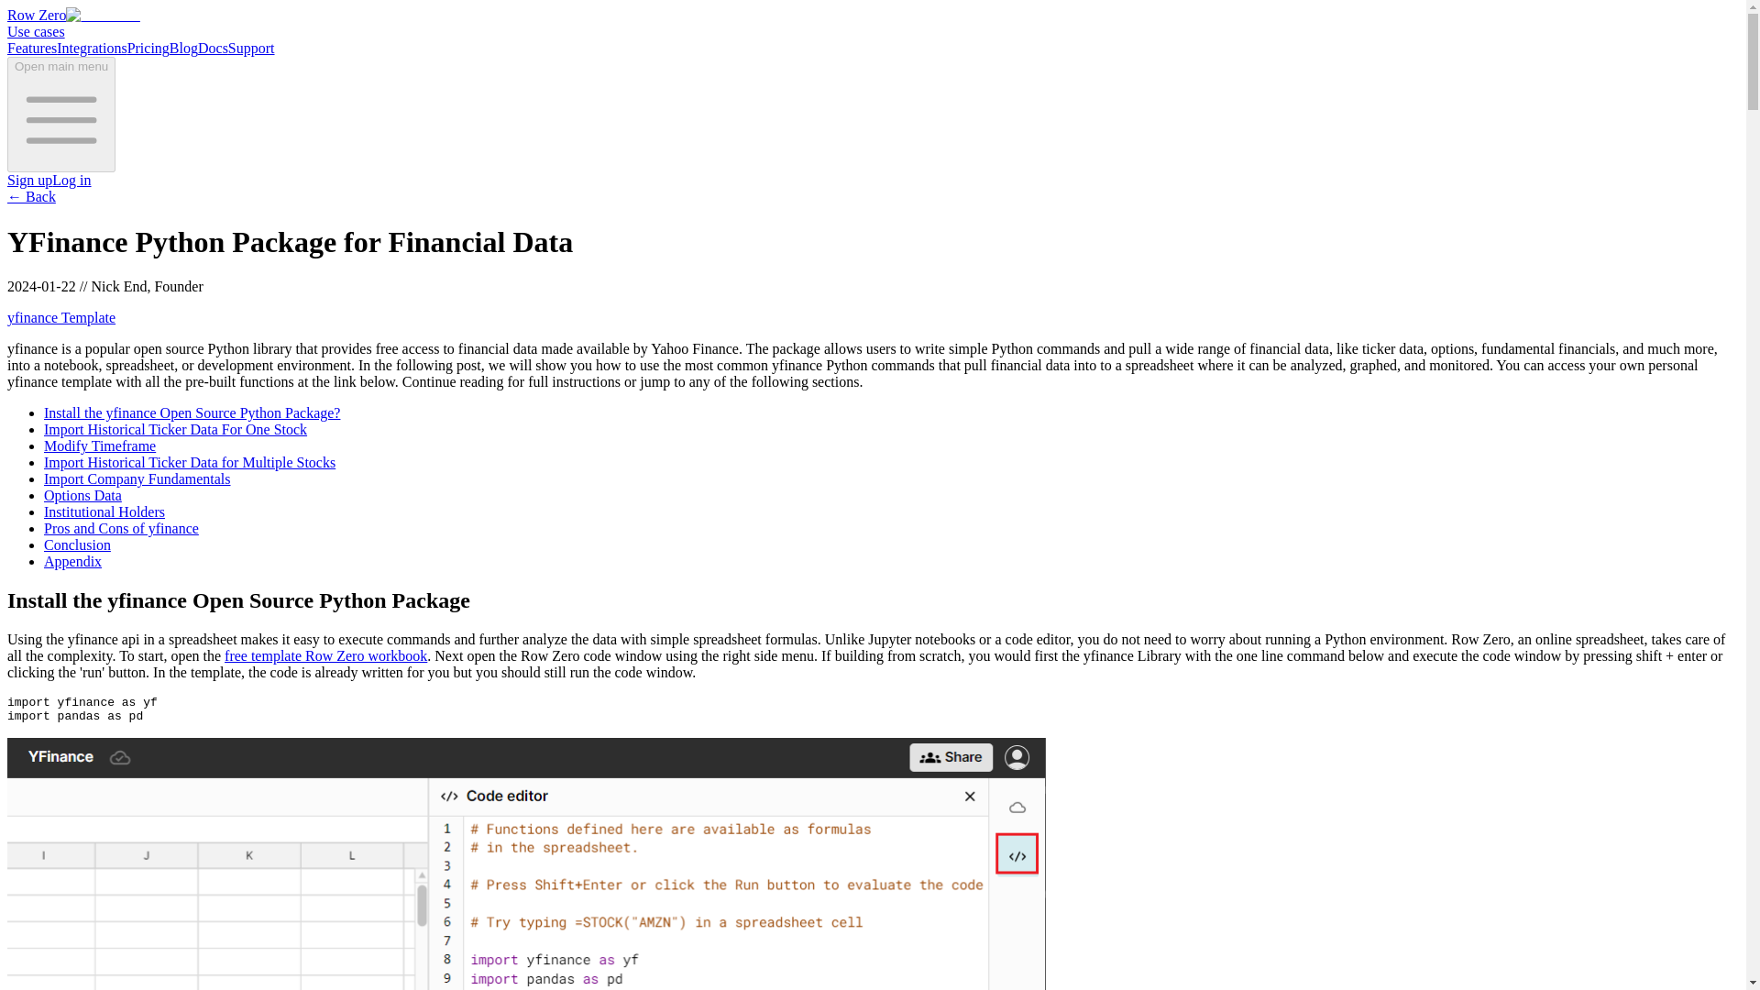  I want to click on Docs, so click(213, 48).